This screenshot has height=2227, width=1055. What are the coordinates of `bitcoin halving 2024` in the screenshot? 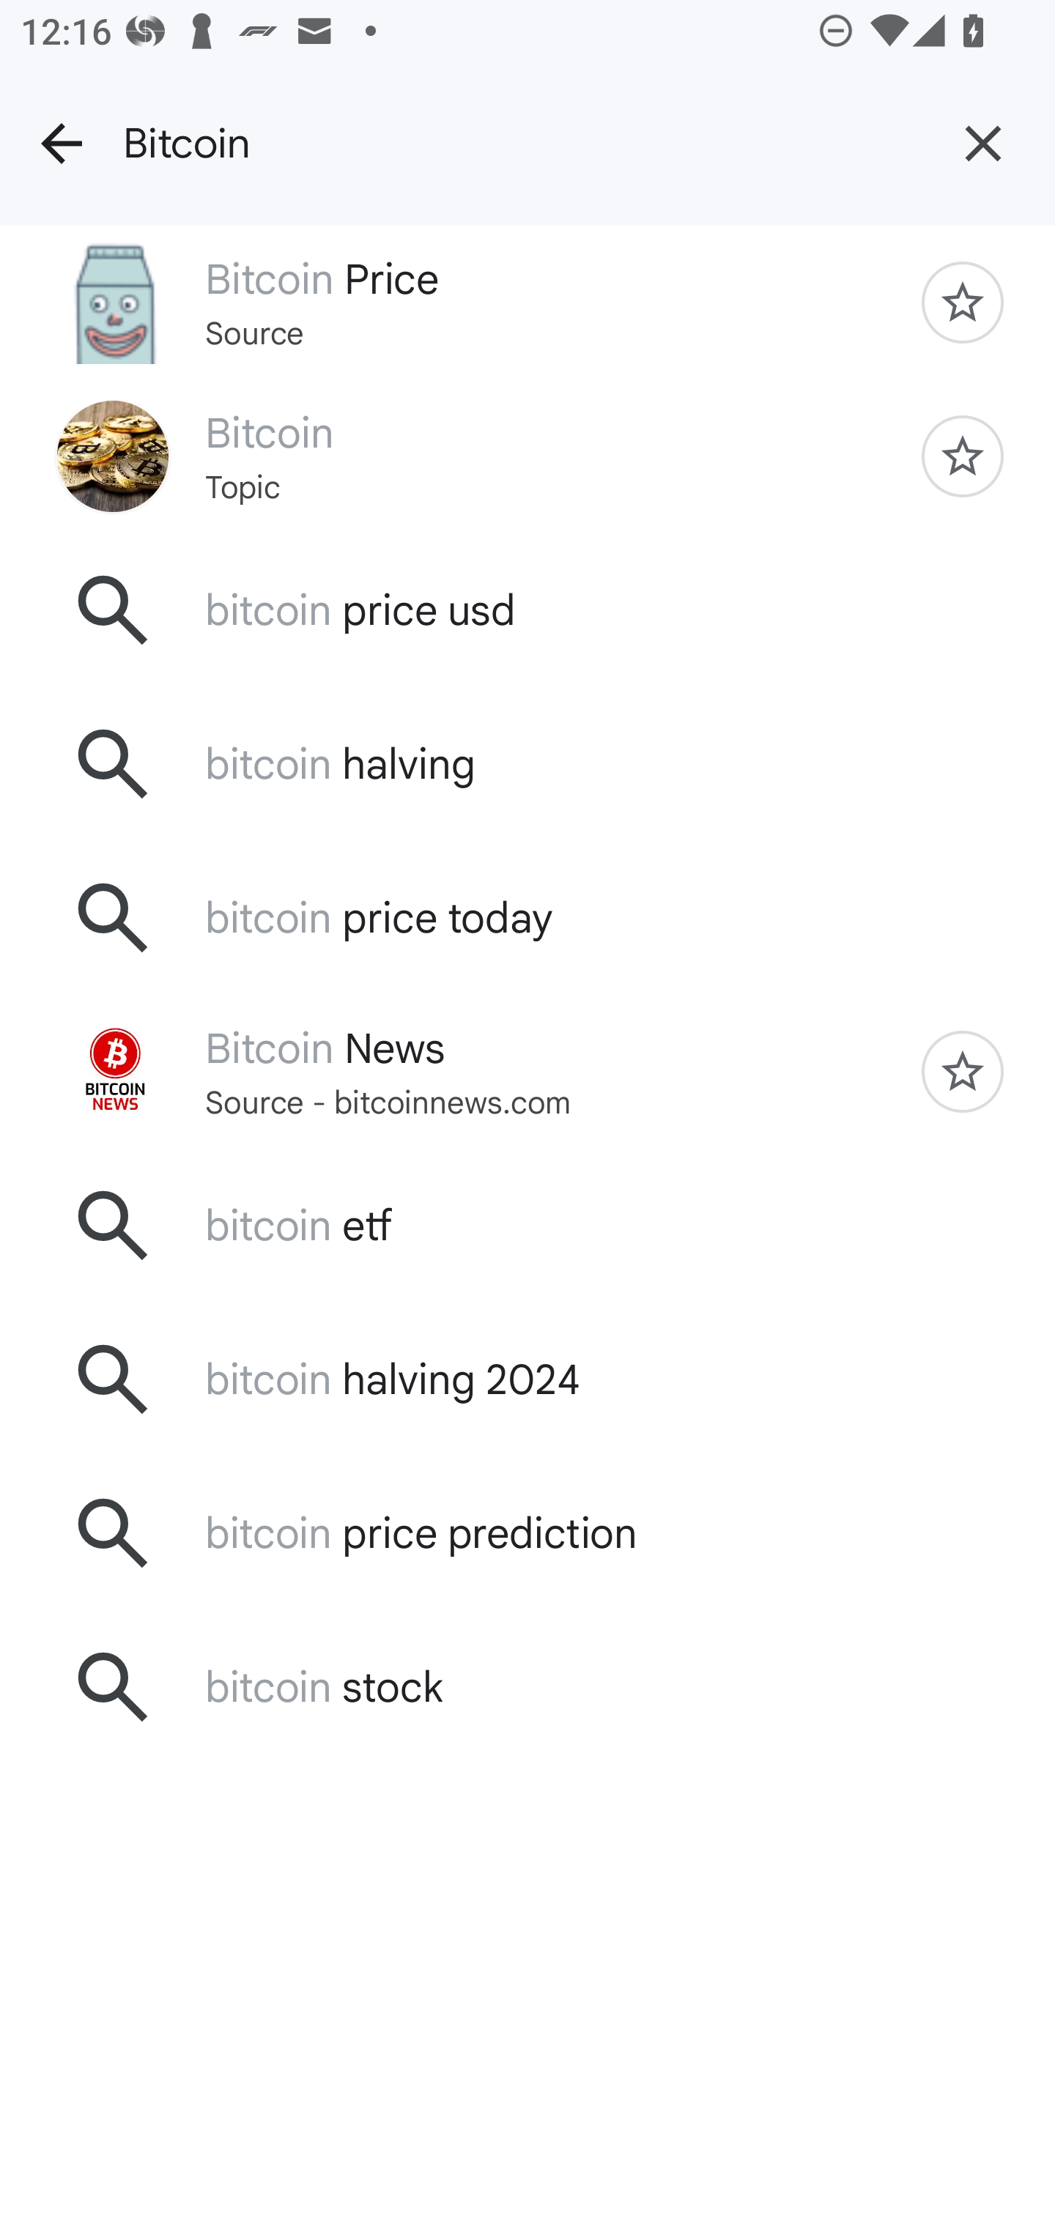 It's located at (527, 1379).